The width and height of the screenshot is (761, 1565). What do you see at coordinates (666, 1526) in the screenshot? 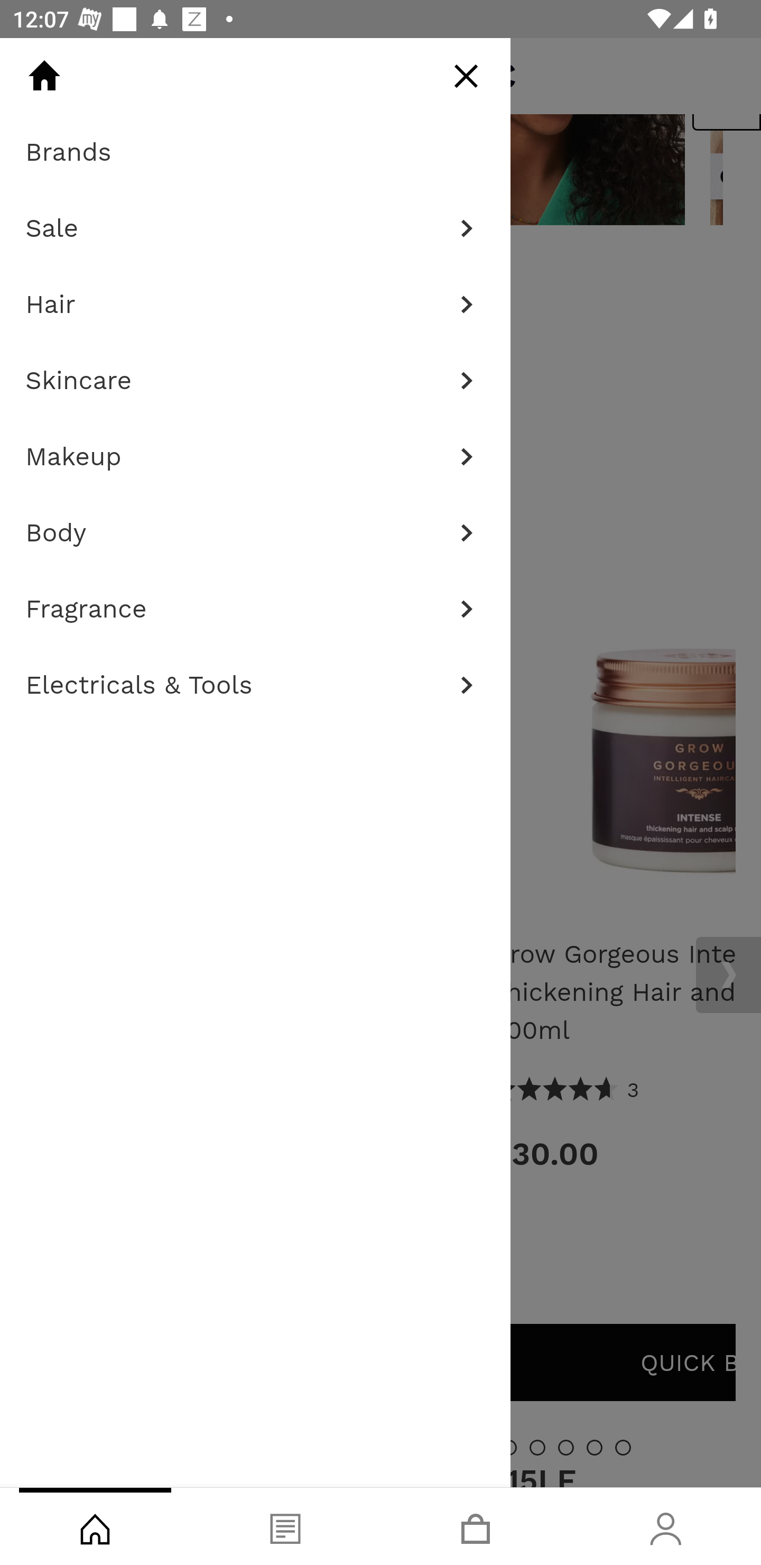
I see `Account, tab, 4 of 4` at bounding box center [666, 1526].